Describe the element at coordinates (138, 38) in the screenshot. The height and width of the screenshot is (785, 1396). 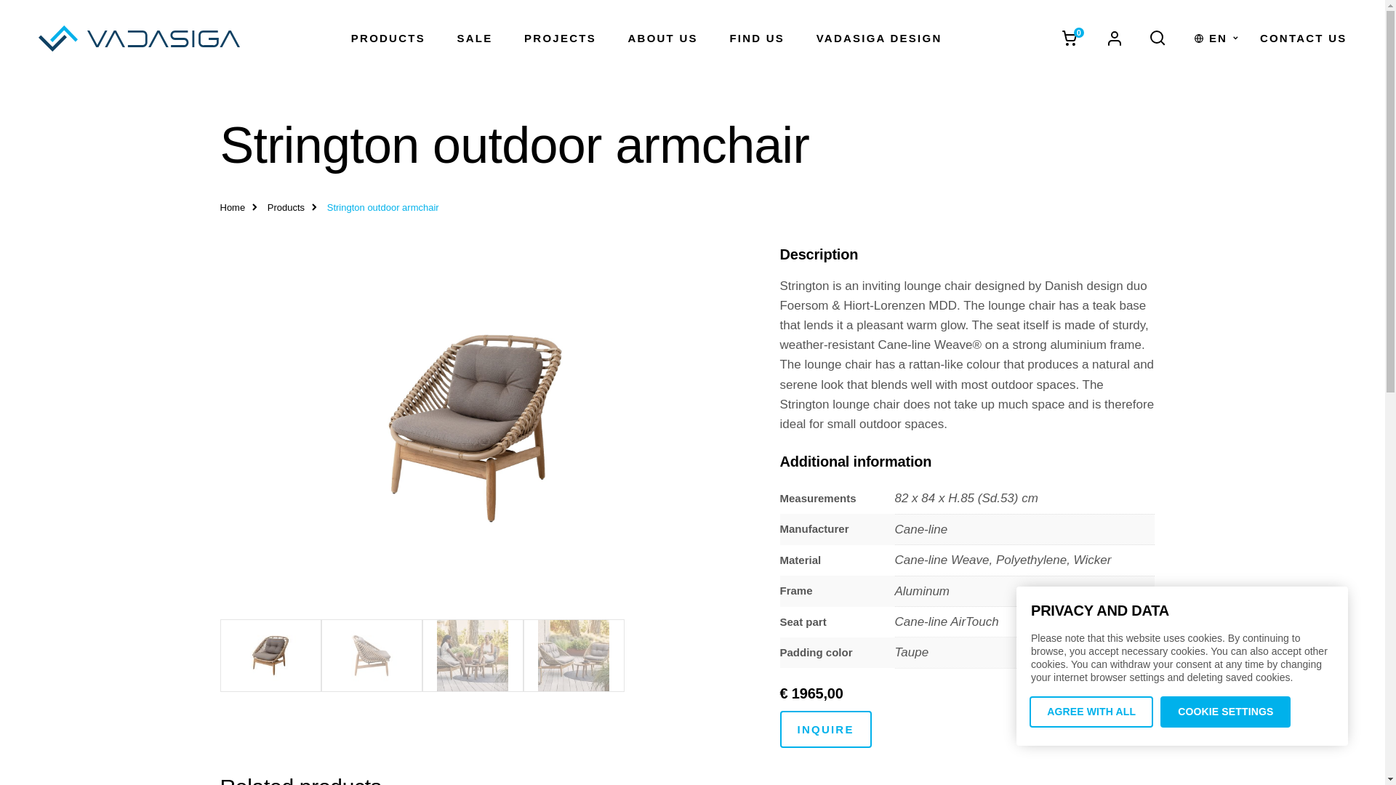
I see `Vadasiga` at that location.